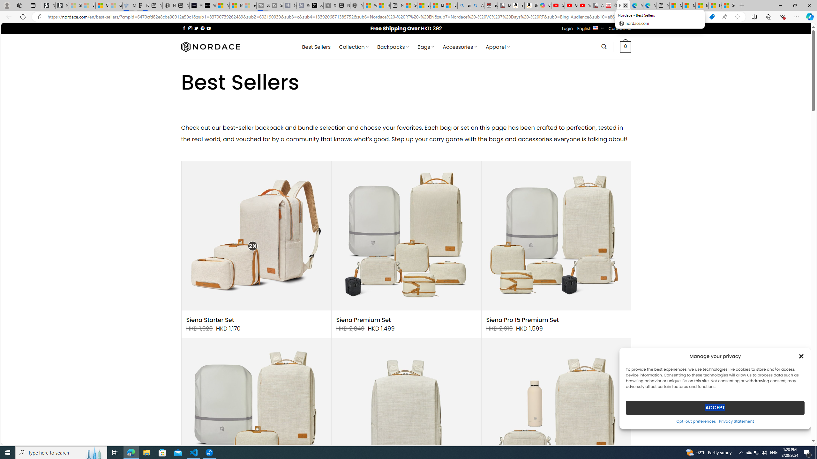  I want to click on Class: cmplz-close, so click(801, 356).